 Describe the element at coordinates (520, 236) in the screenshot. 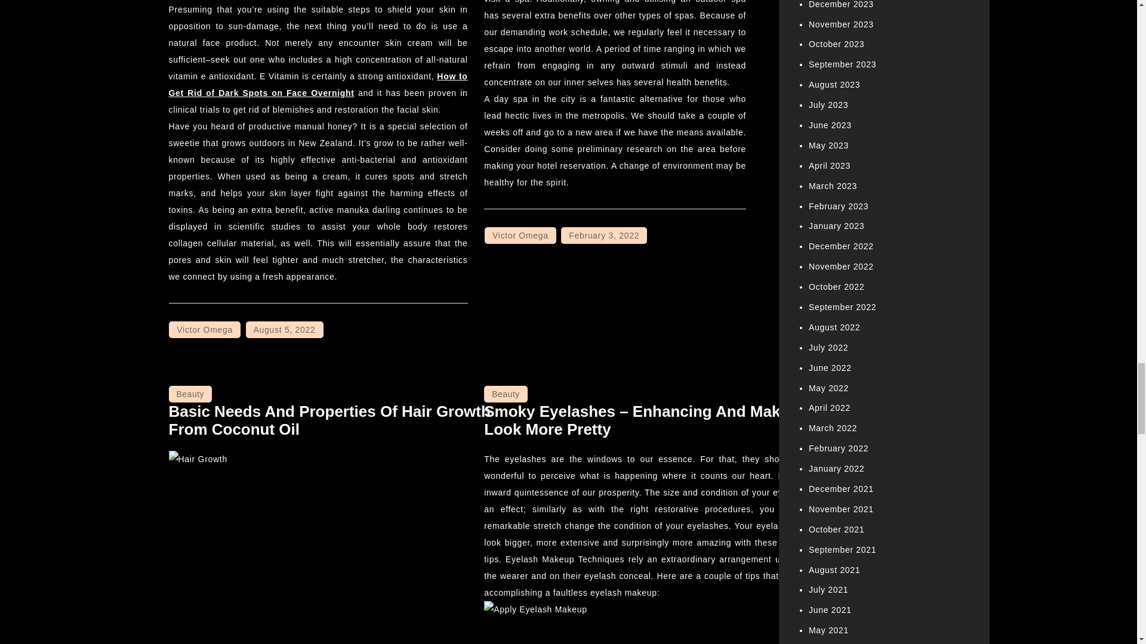

I see `Victor Omega` at that location.